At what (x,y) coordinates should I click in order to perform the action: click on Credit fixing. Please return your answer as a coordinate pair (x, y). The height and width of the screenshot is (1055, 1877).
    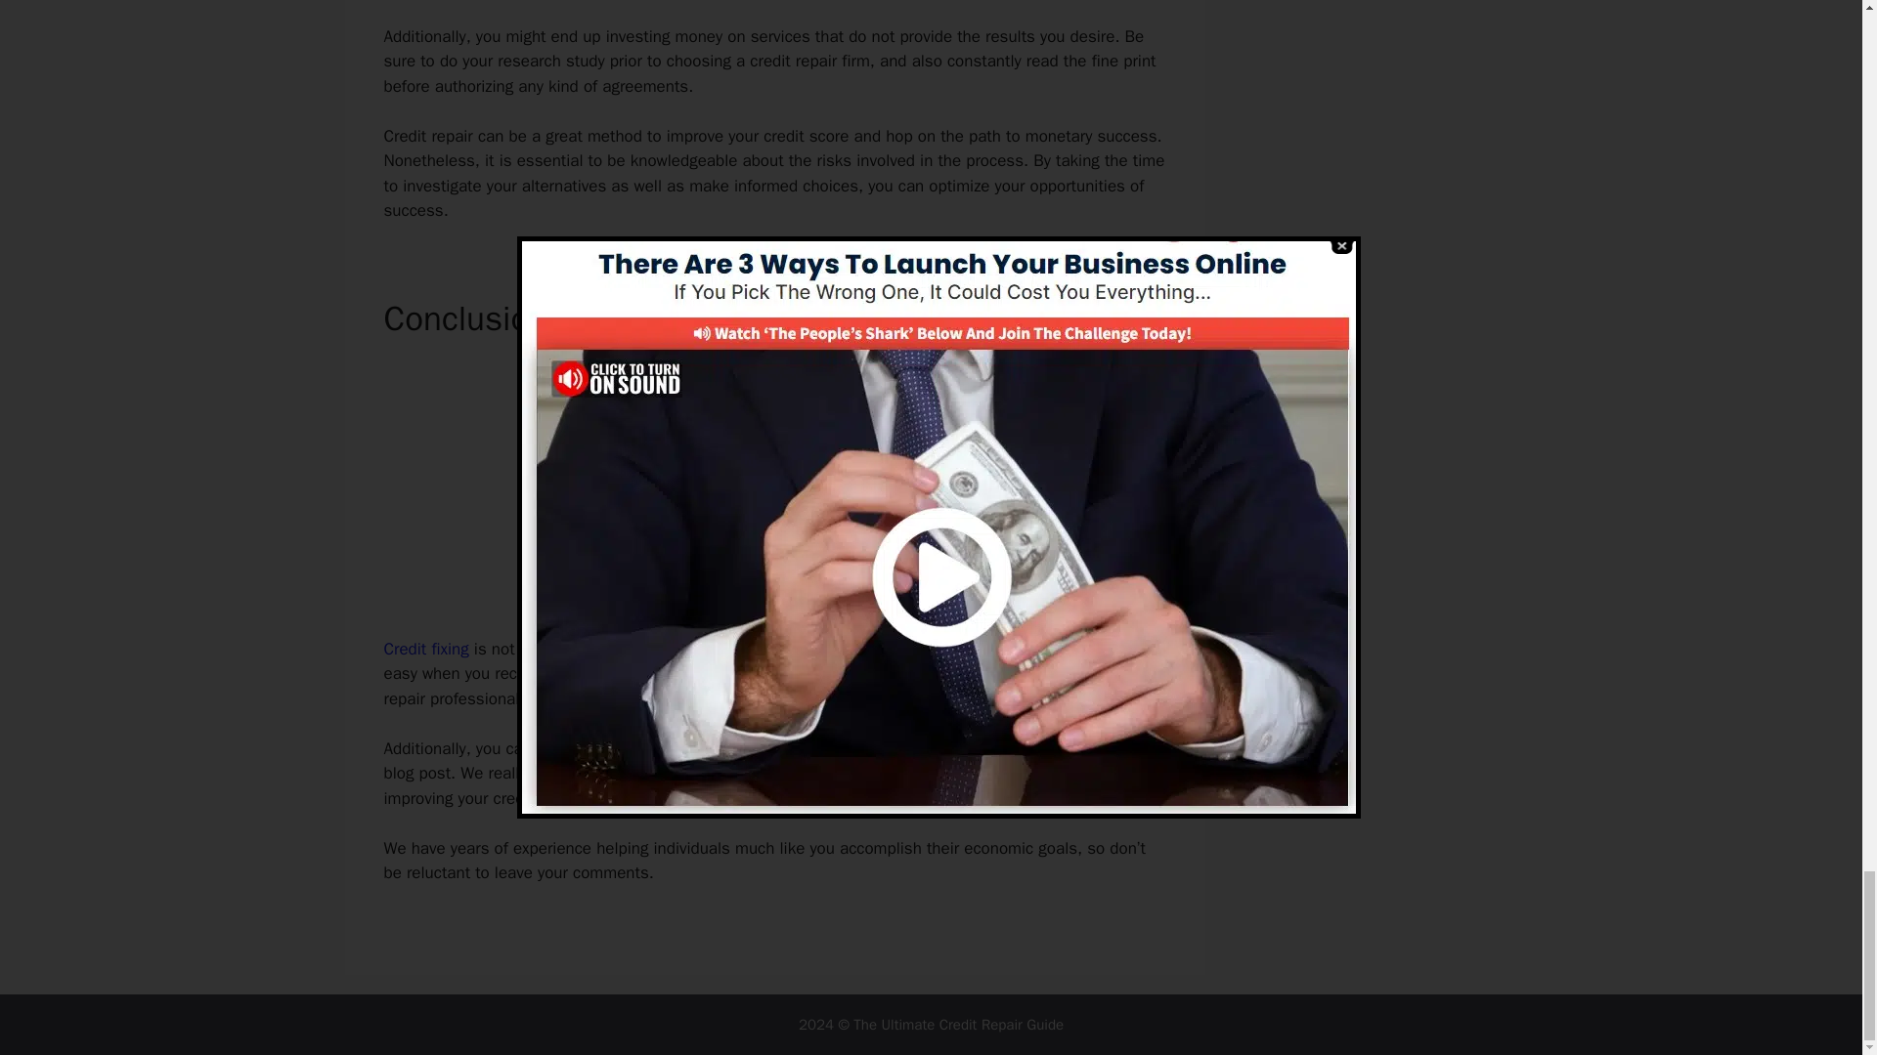
    Looking at the image, I should click on (424, 649).